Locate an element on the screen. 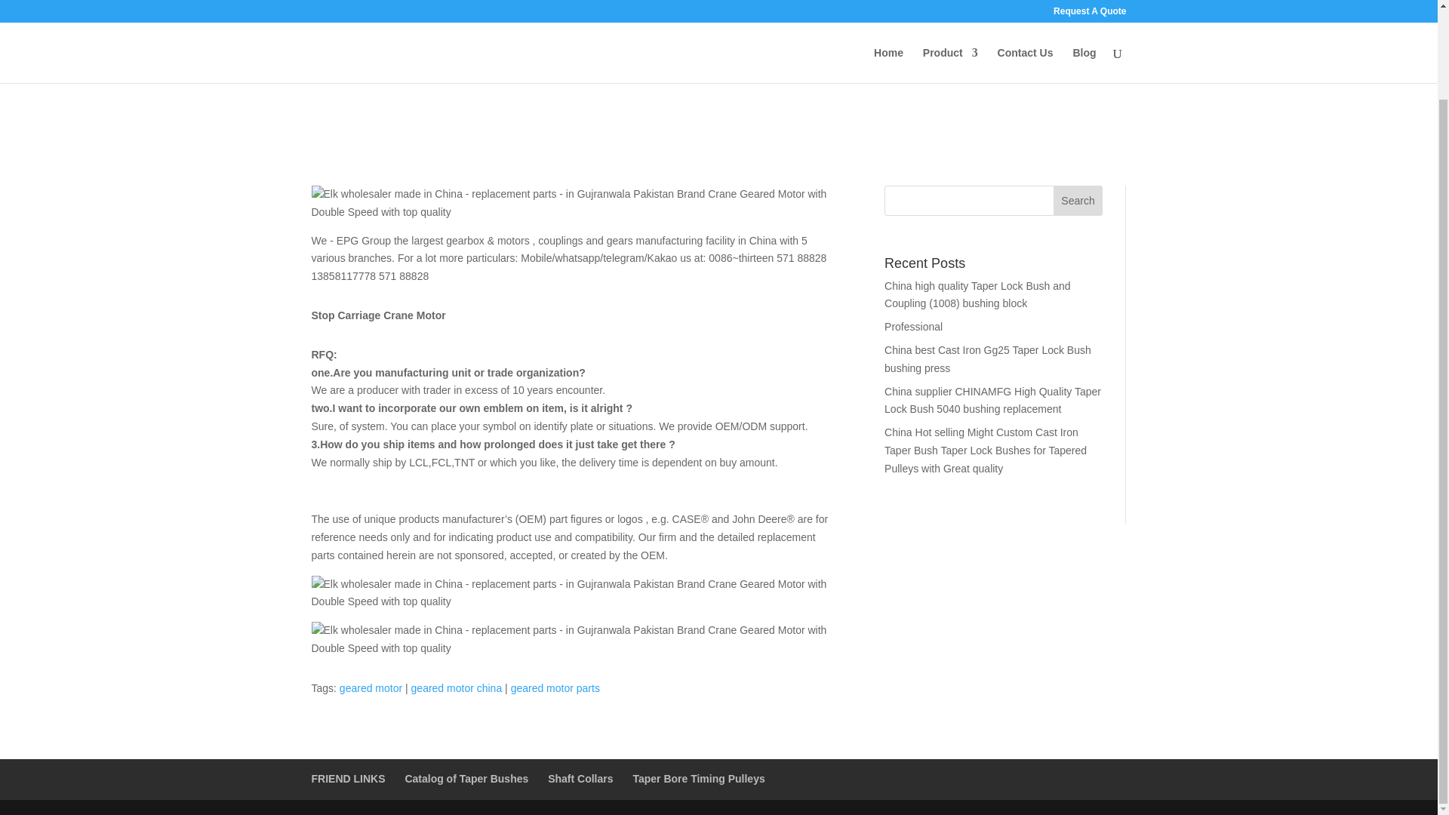 This screenshot has width=1449, height=815. Professional is located at coordinates (913, 326).